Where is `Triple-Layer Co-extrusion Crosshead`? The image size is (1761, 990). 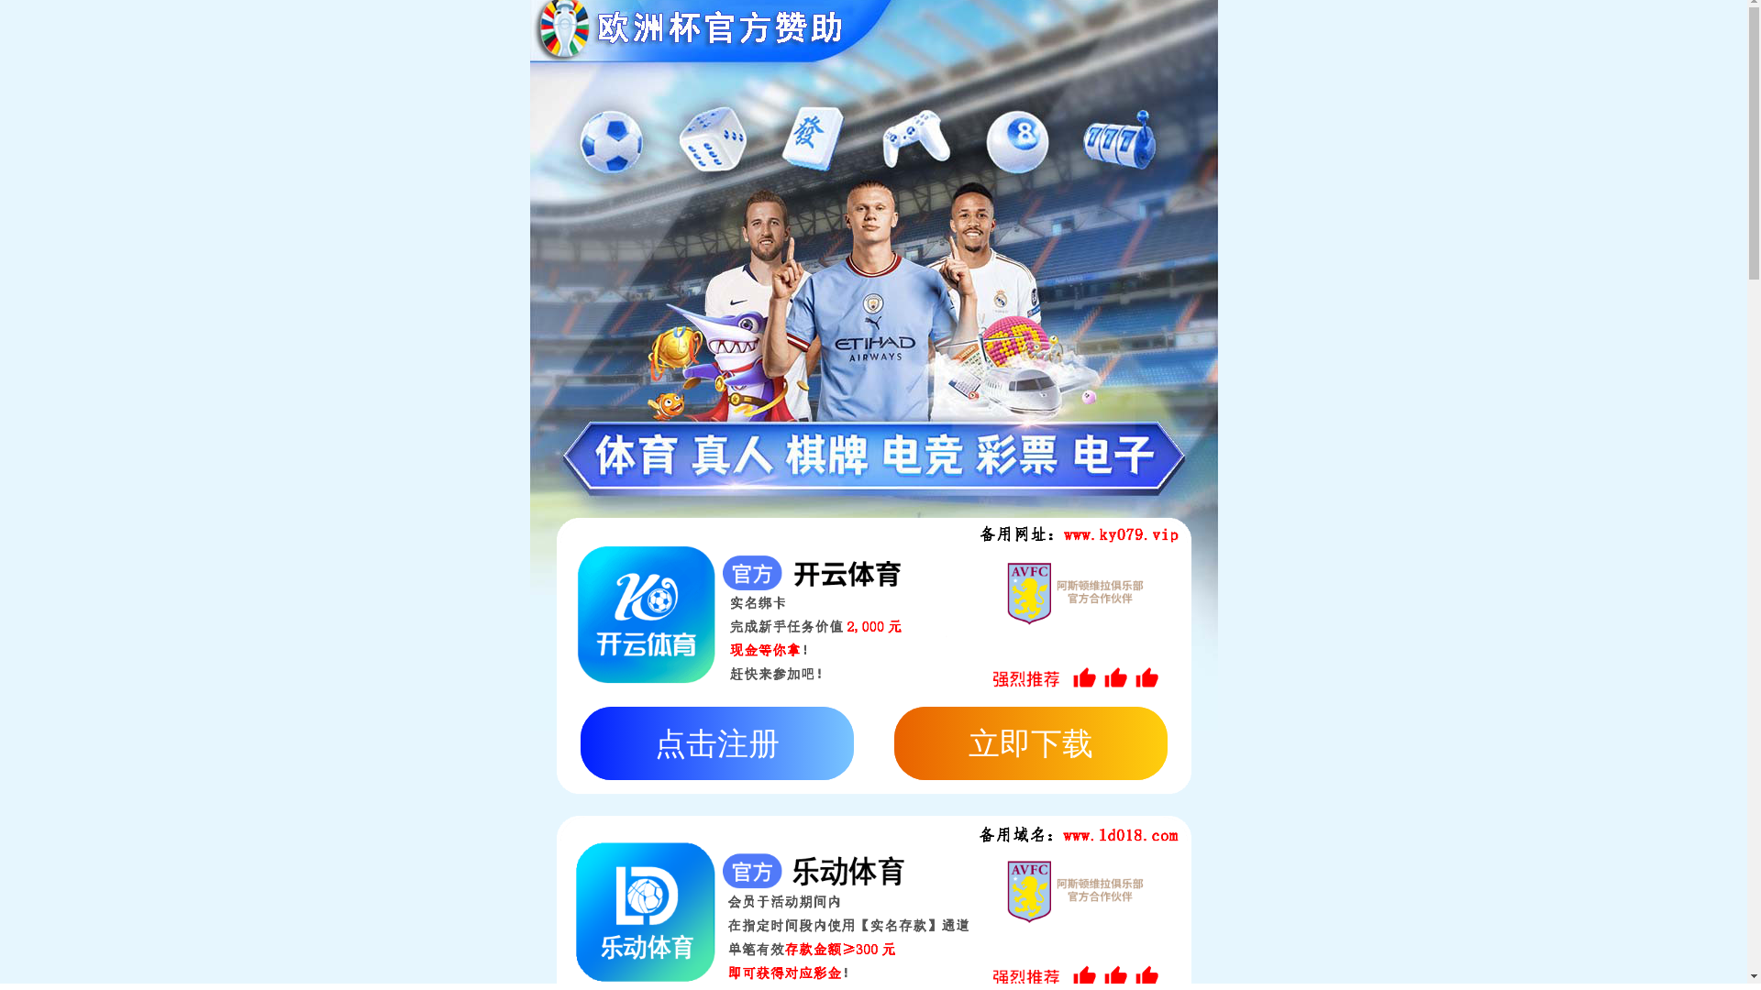
Triple-Layer Co-extrusion Crosshead is located at coordinates (463, 937).